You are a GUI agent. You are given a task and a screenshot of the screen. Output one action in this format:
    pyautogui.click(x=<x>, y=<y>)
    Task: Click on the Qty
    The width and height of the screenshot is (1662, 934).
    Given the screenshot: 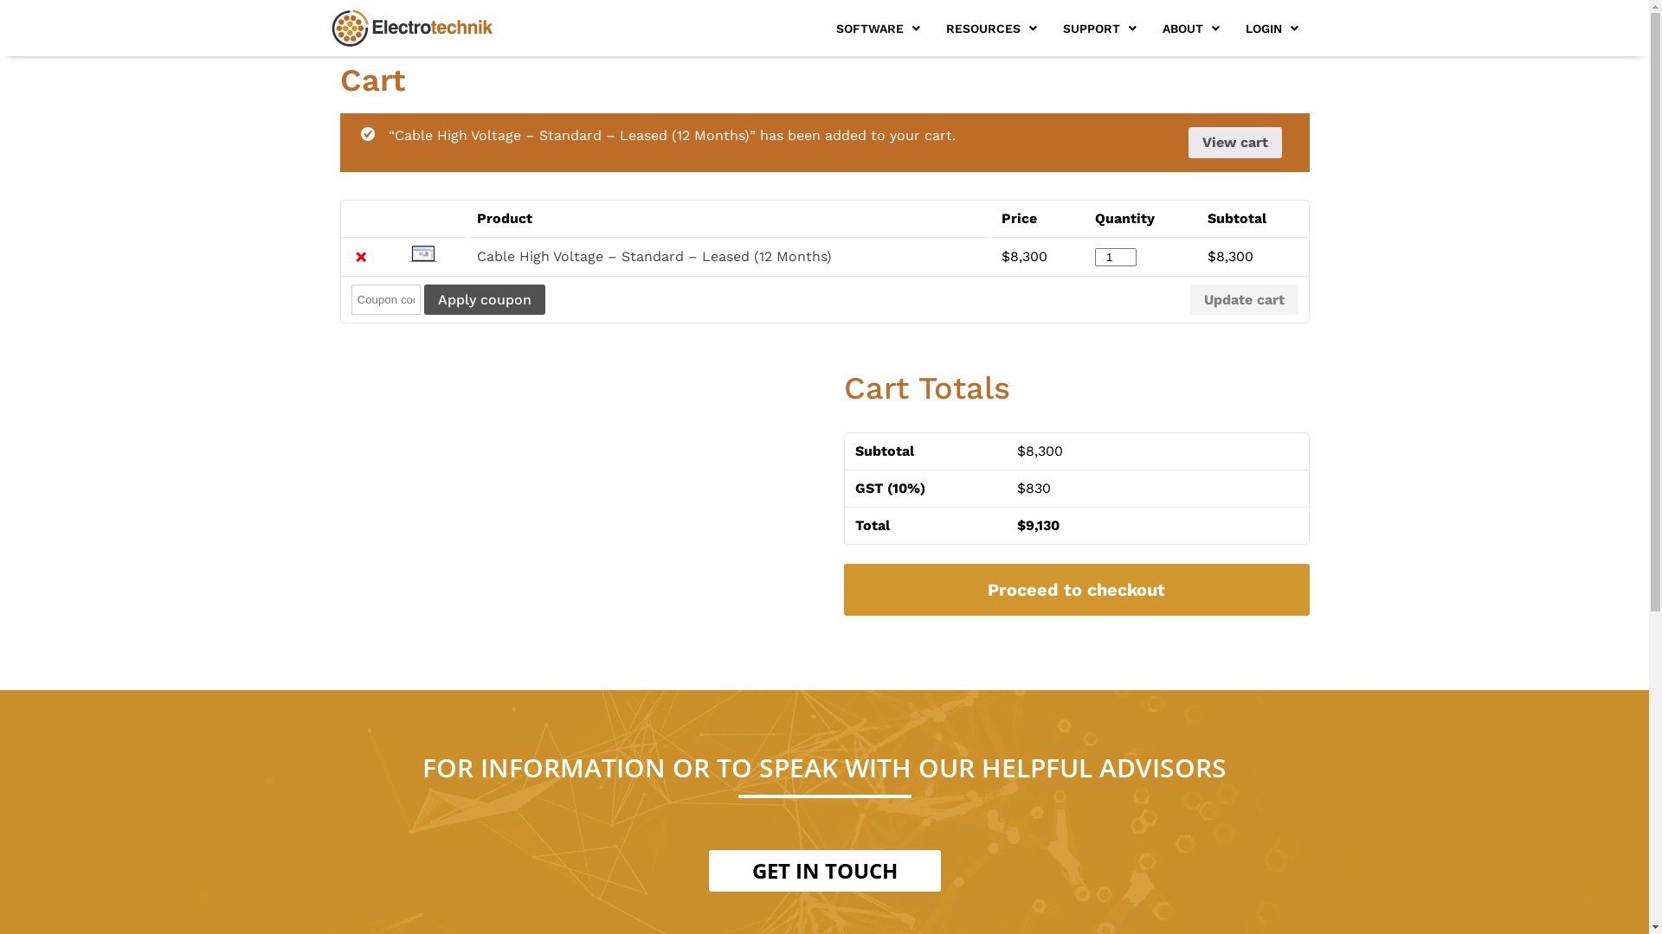 What is the action you would take?
    pyautogui.click(x=1116, y=258)
    